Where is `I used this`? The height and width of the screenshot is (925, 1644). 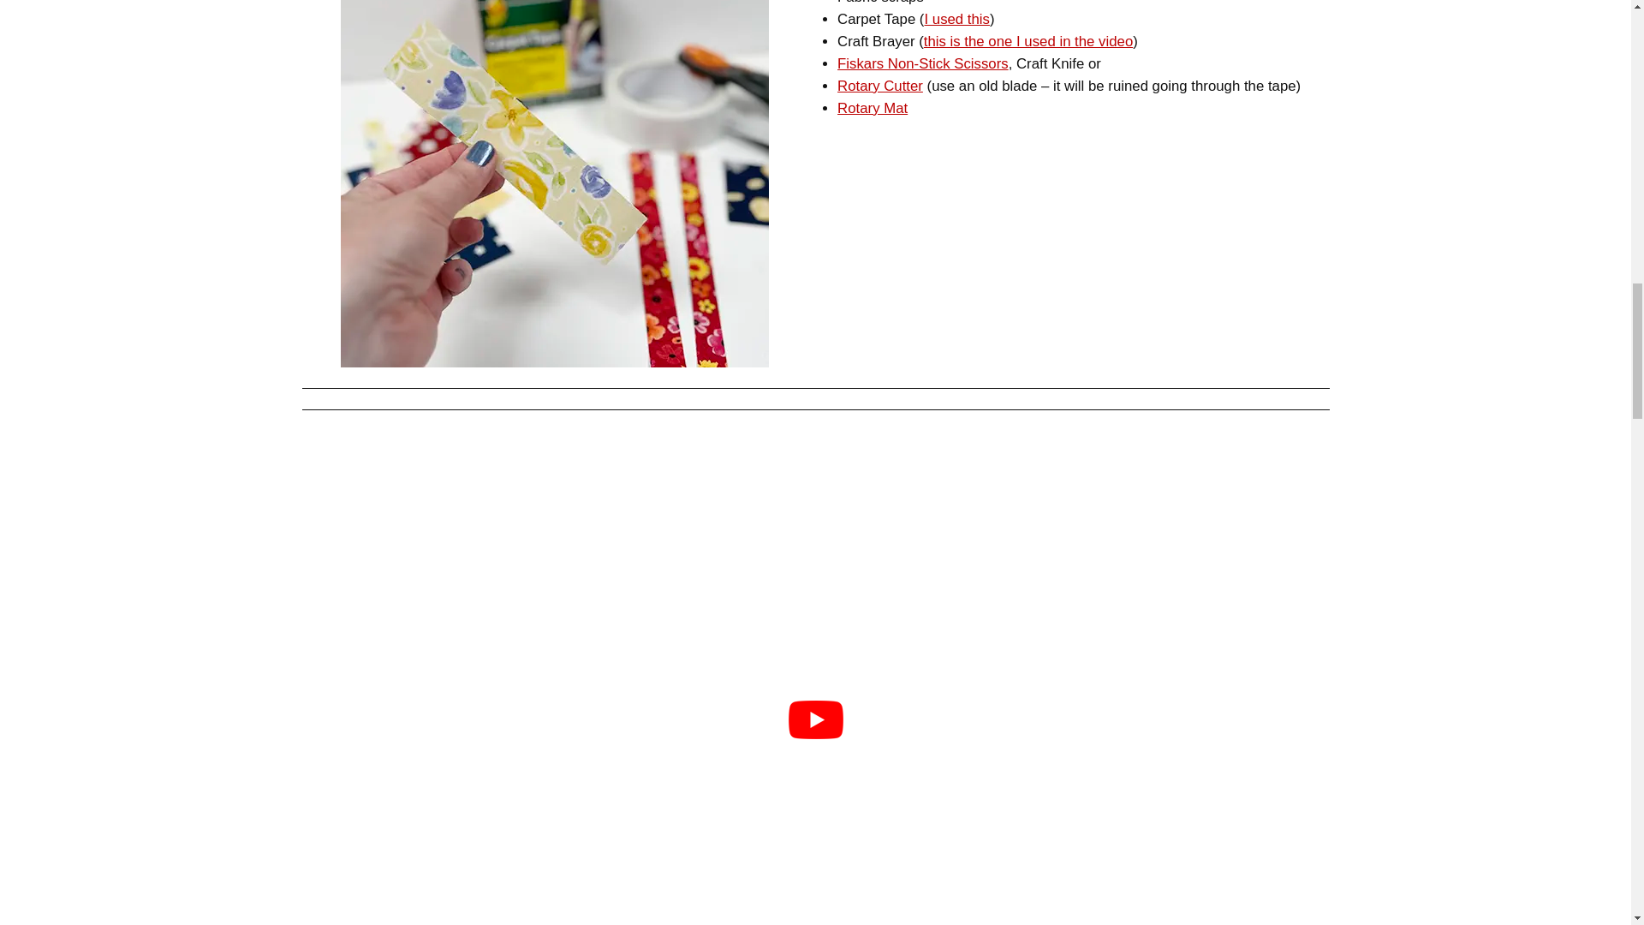
I used this is located at coordinates (956, 19).